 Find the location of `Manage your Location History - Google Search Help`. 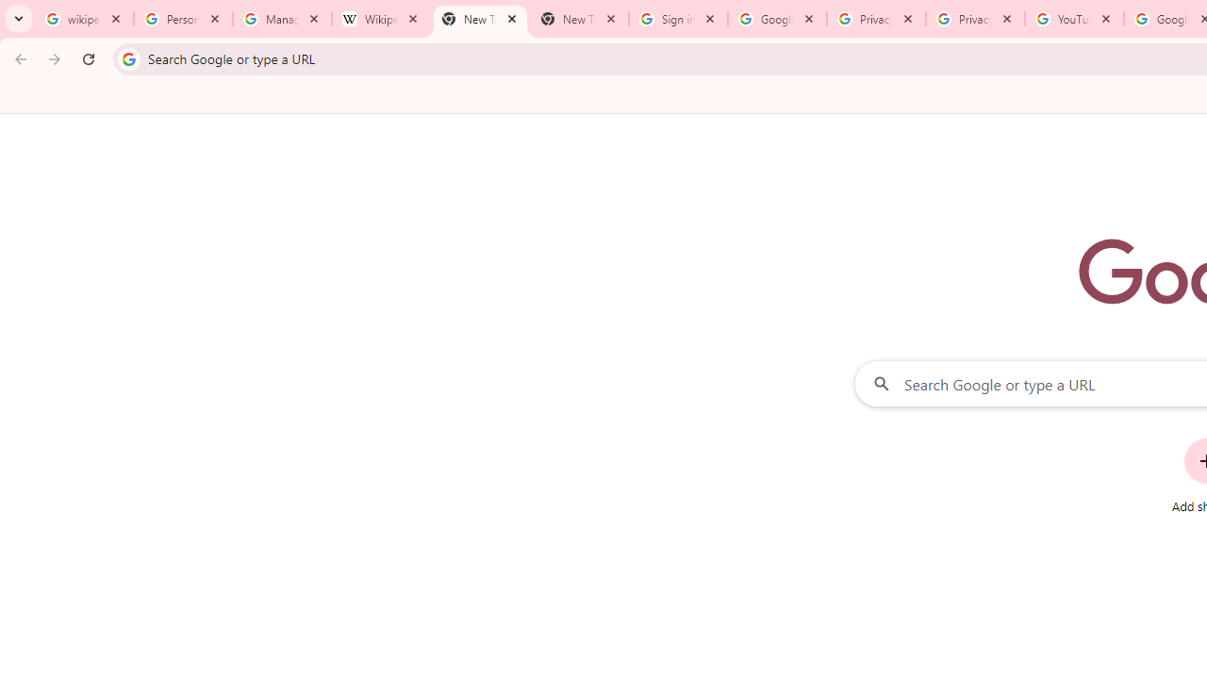

Manage your Location History - Google Search Help is located at coordinates (282, 19).